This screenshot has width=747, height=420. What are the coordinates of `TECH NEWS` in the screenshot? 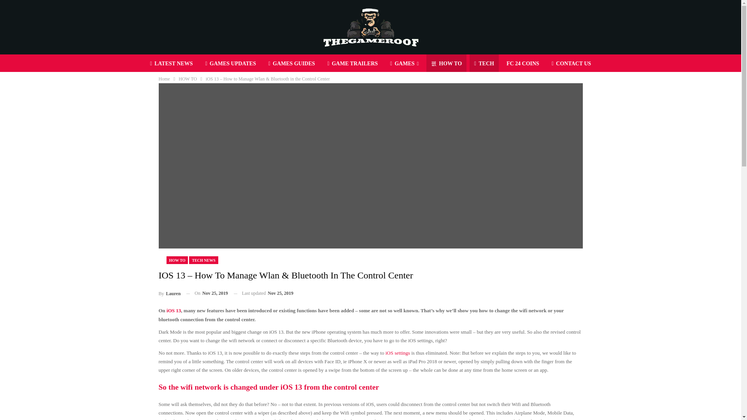 It's located at (203, 260).